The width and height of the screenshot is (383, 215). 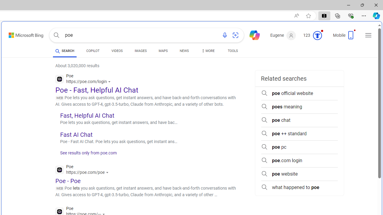 What do you see at coordinates (233, 52) in the screenshot?
I see `TOOLS` at bounding box center [233, 52].